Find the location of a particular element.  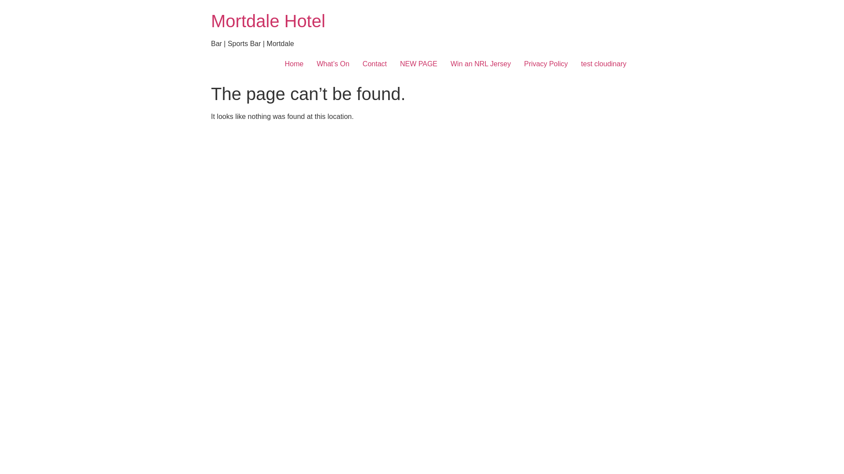

Privacy Policy is located at coordinates (546, 64).